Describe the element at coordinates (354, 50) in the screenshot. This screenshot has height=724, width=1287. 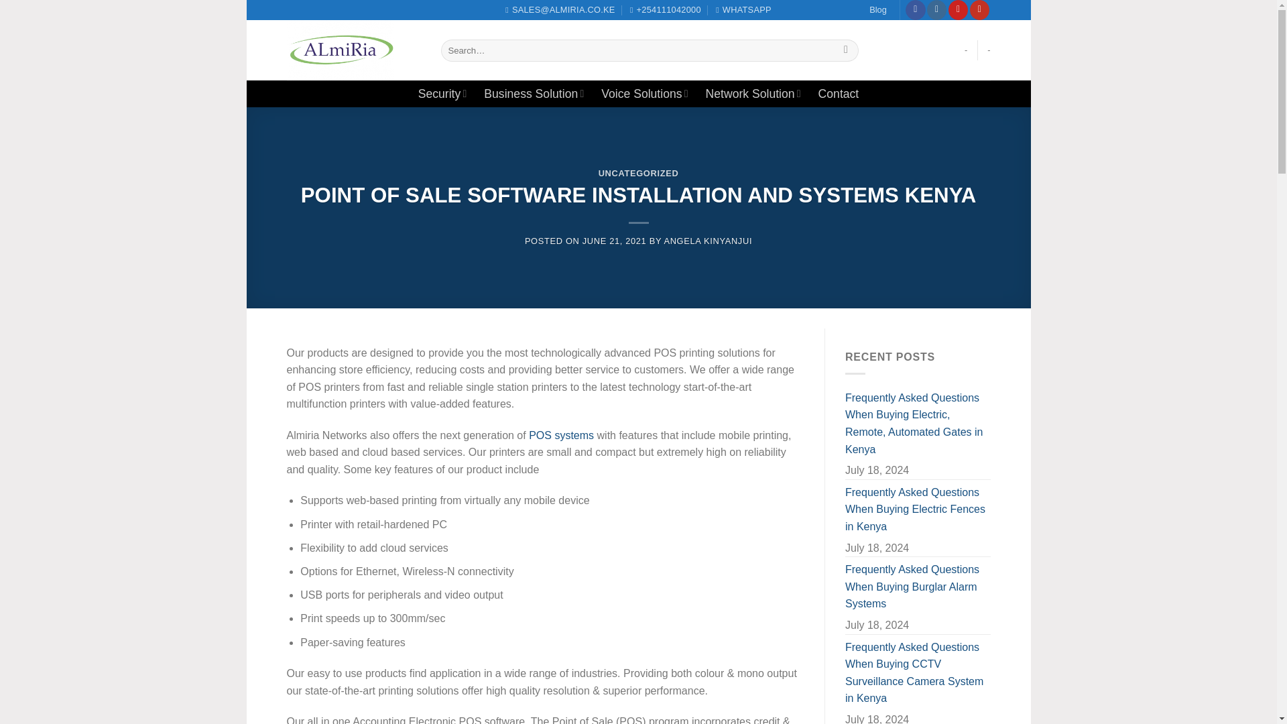
I see `Almiria Networks Kenya - Network and Security Solutions` at that location.